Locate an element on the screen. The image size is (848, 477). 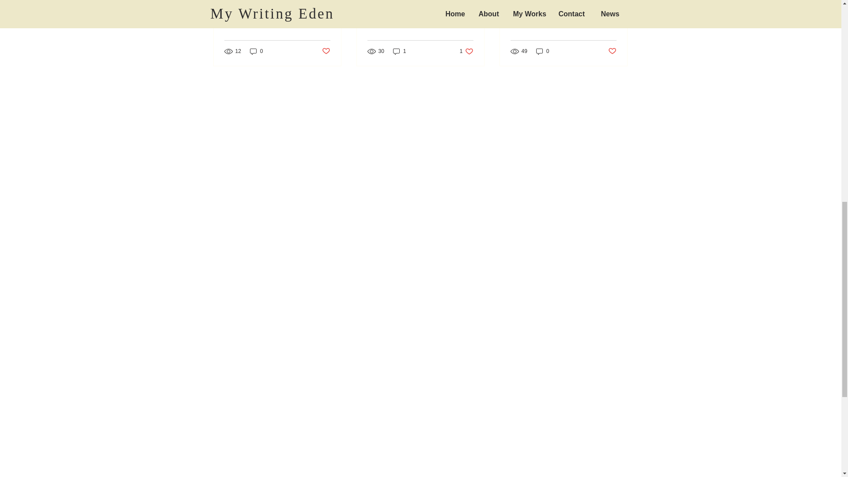
Post not marked as liked is located at coordinates (612, 51).